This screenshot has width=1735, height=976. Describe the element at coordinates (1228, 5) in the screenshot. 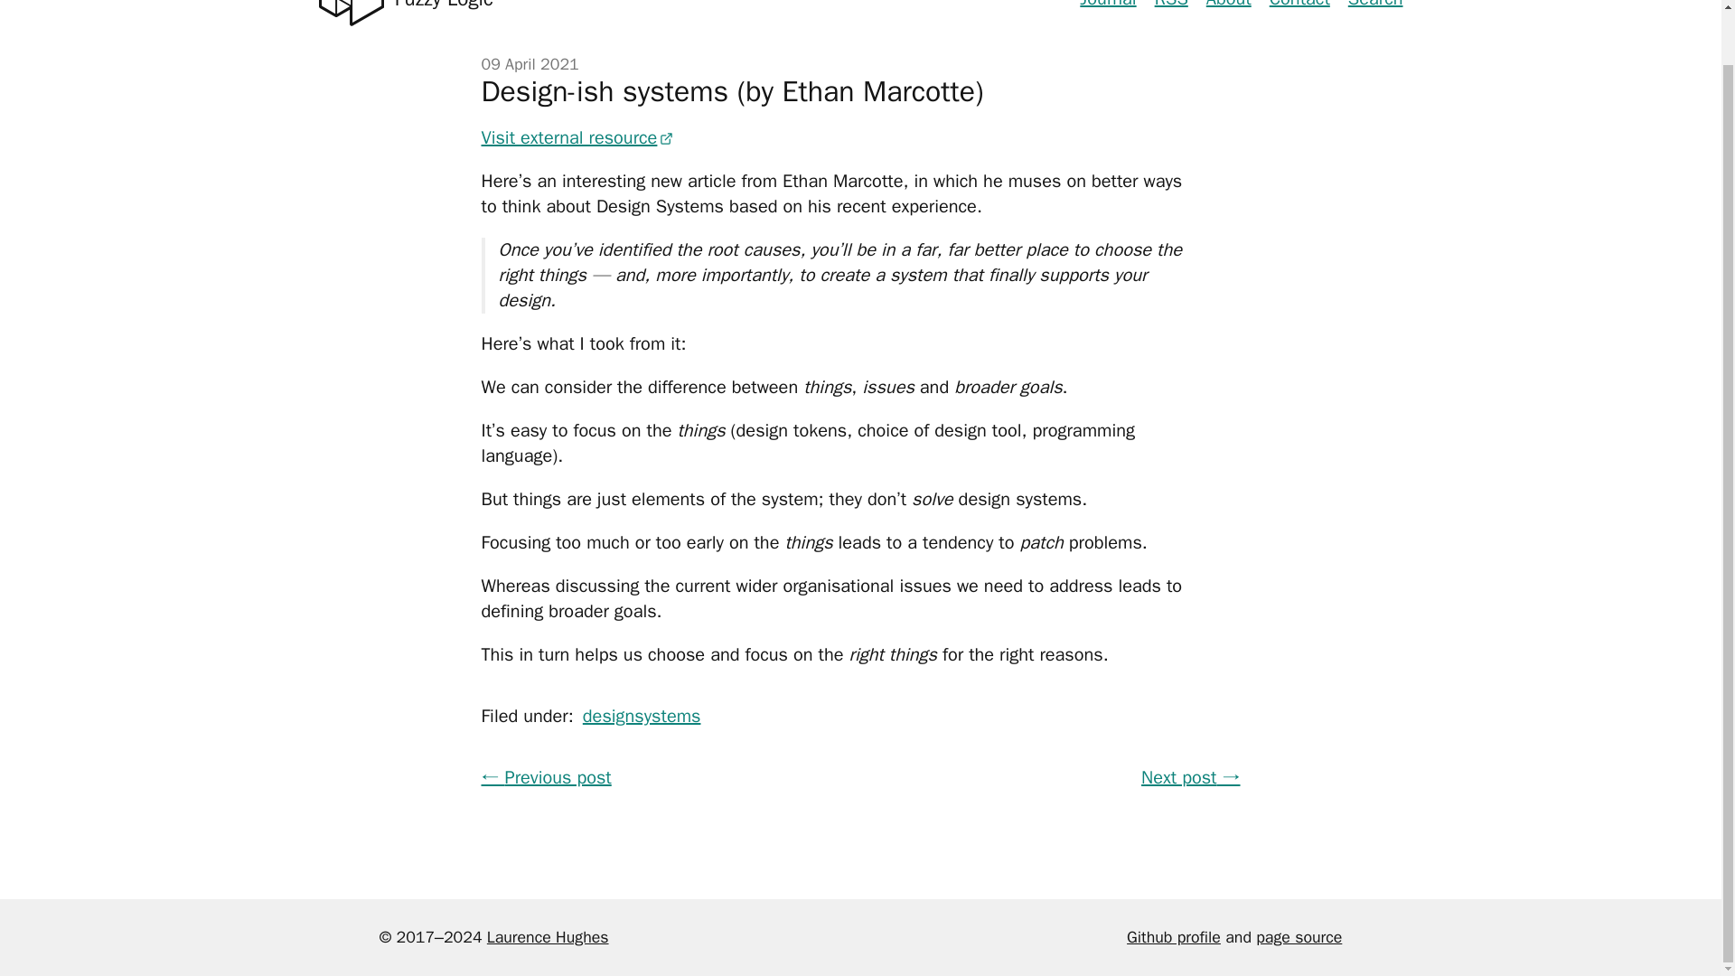

I see `Github profile` at that location.